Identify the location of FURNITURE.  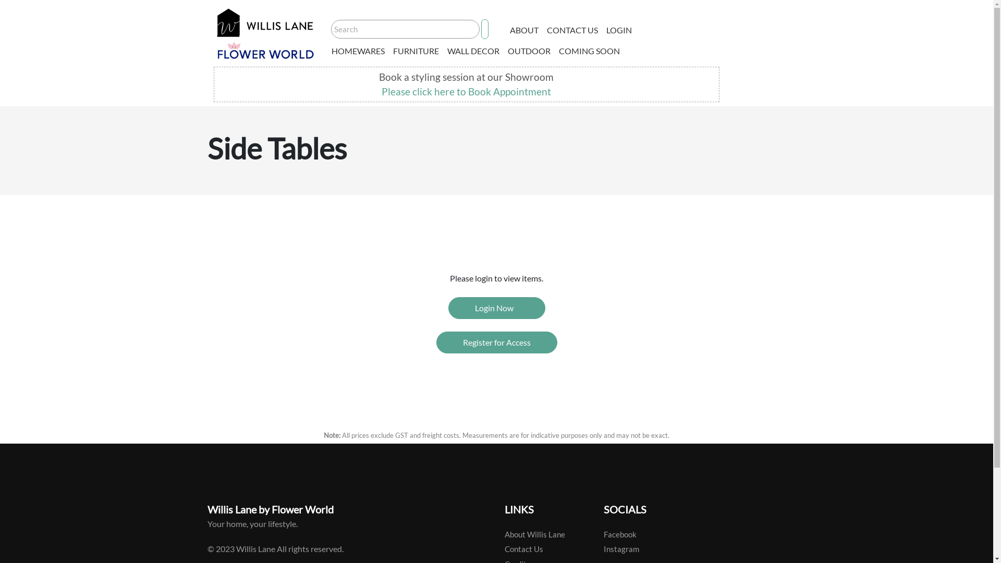
(416, 51).